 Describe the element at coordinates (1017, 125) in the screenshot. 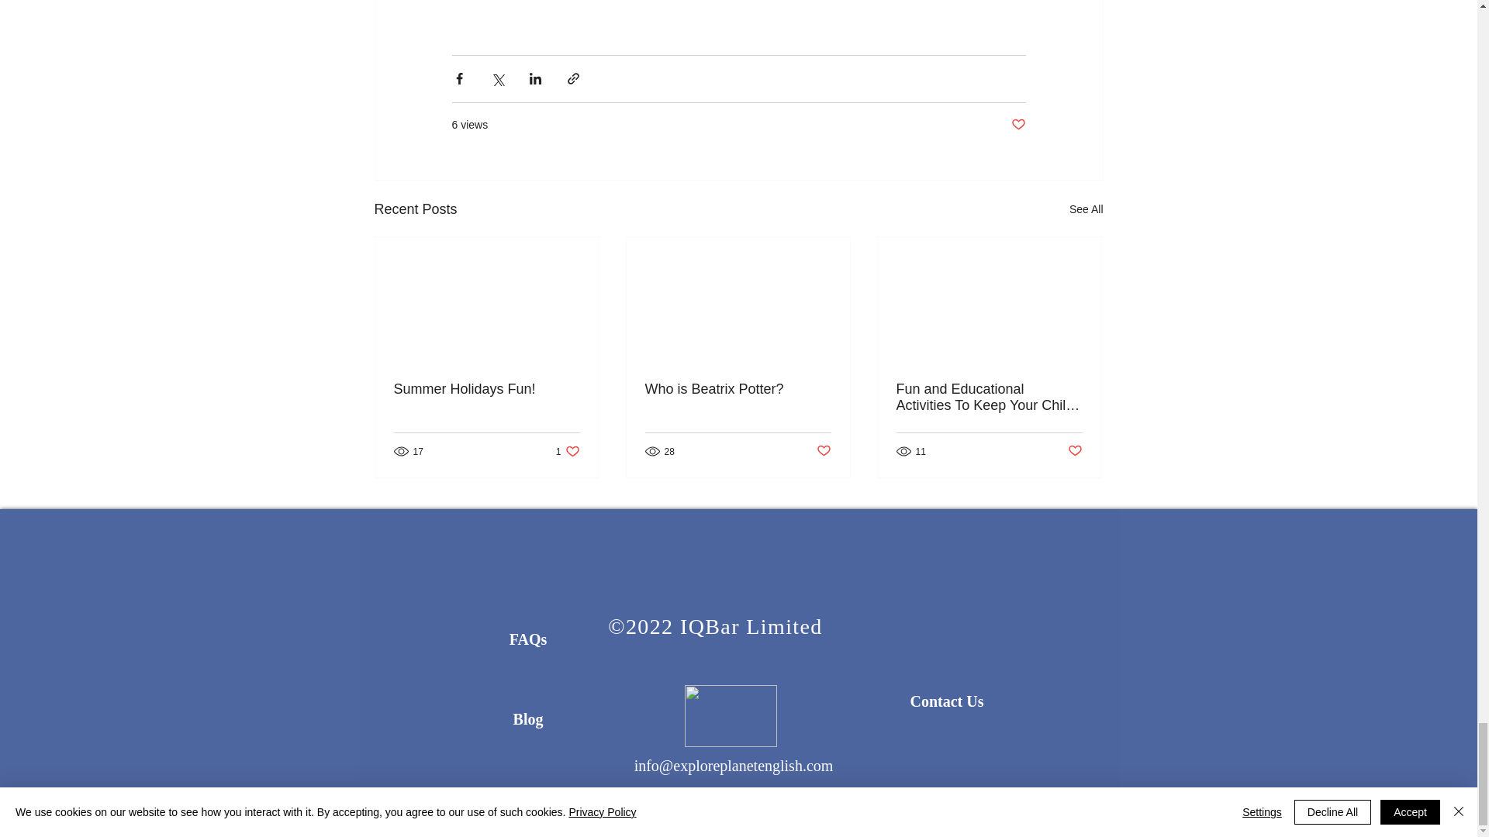

I see `Post not marked as liked` at that location.